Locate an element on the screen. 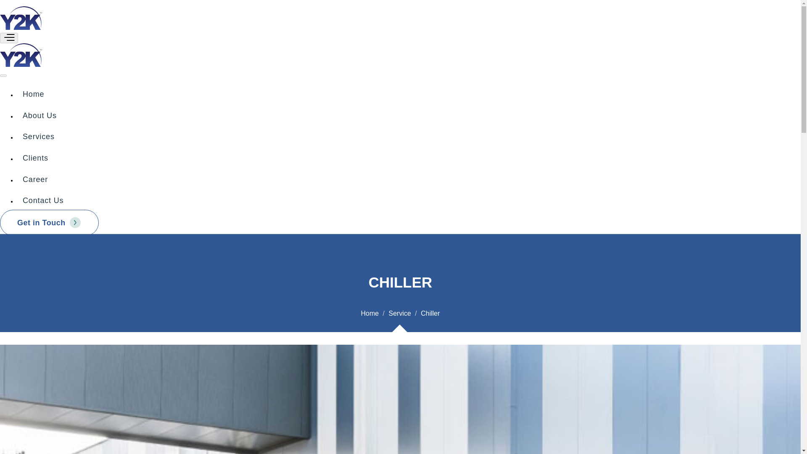  About Us is located at coordinates (40, 115).